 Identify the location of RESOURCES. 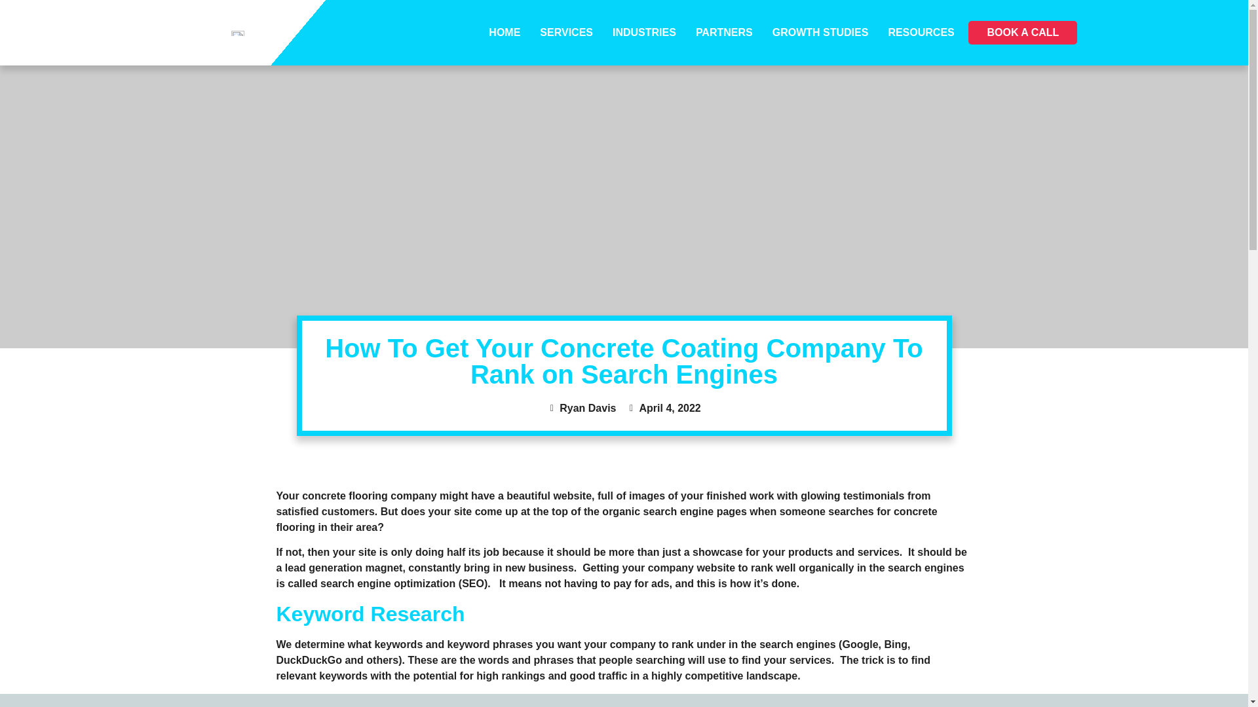
(921, 33).